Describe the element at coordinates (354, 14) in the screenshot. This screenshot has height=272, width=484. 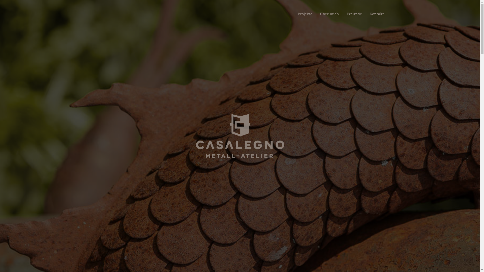
I see `Freunde` at that location.